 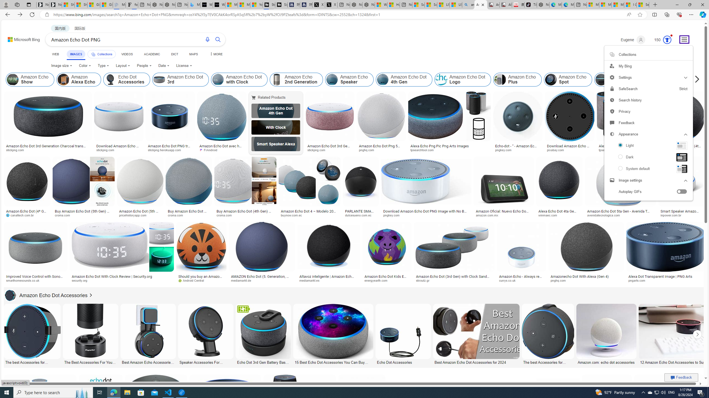 What do you see at coordinates (123, 66) in the screenshot?
I see `Layout` at bounding box center [123, 66].